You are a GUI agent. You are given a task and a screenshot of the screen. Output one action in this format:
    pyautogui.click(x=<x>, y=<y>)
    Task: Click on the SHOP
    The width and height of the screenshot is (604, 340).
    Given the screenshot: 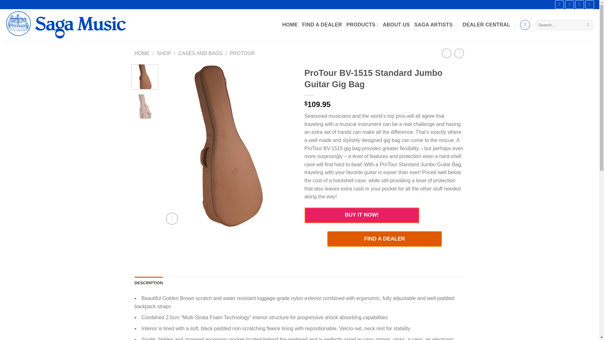 What is the action you would take?
    pyautogui.click(x=164, y=53)
    